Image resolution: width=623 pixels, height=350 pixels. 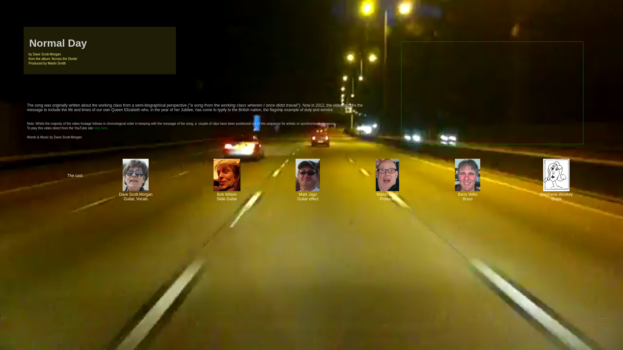 What do you see at coordinates (101, 128) in the screenshot?
I see `click here` at bounding box center [101, 128].